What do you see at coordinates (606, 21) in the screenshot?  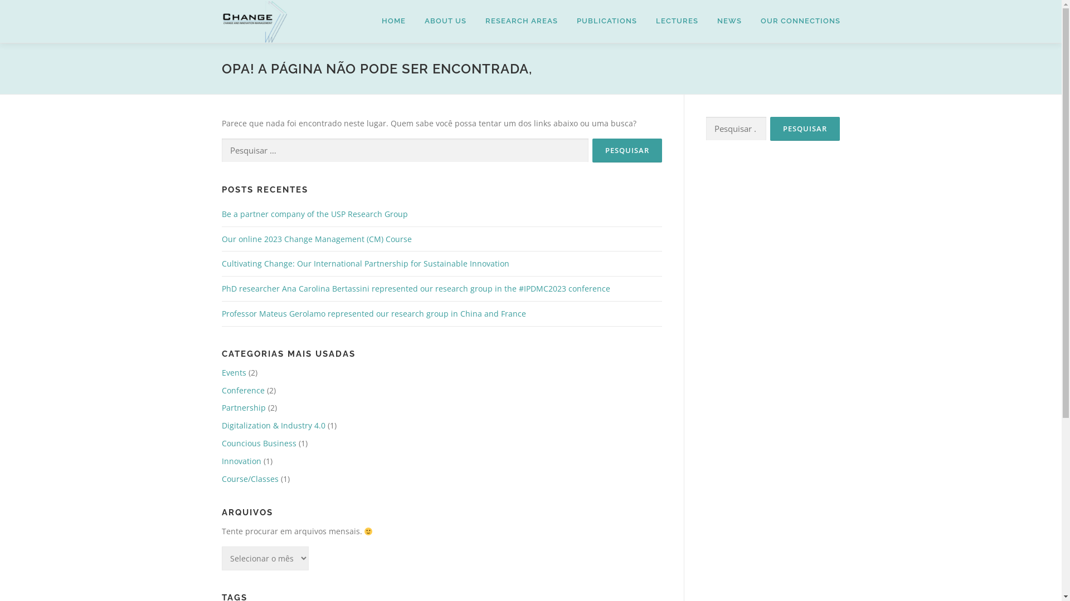 I see `PUBLICATIONS` at bounding box center [606, 21].